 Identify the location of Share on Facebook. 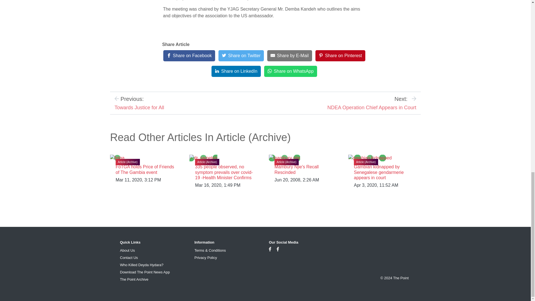
(189, 56).